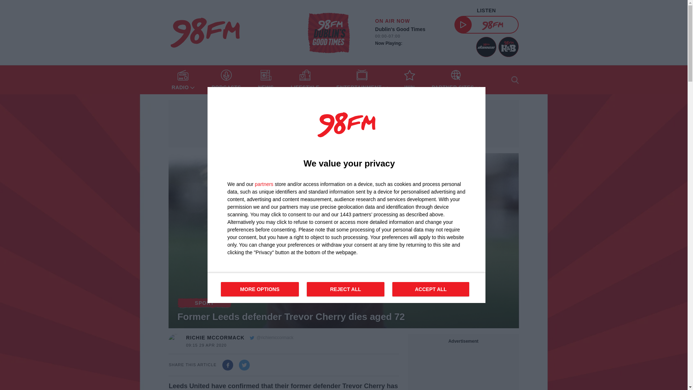 This screenshot has height=390, width=693. What do you see at coordinates (346, 287) in the screenshot?
I see `ACCEPT ALL` at bounding box center [346, 287].